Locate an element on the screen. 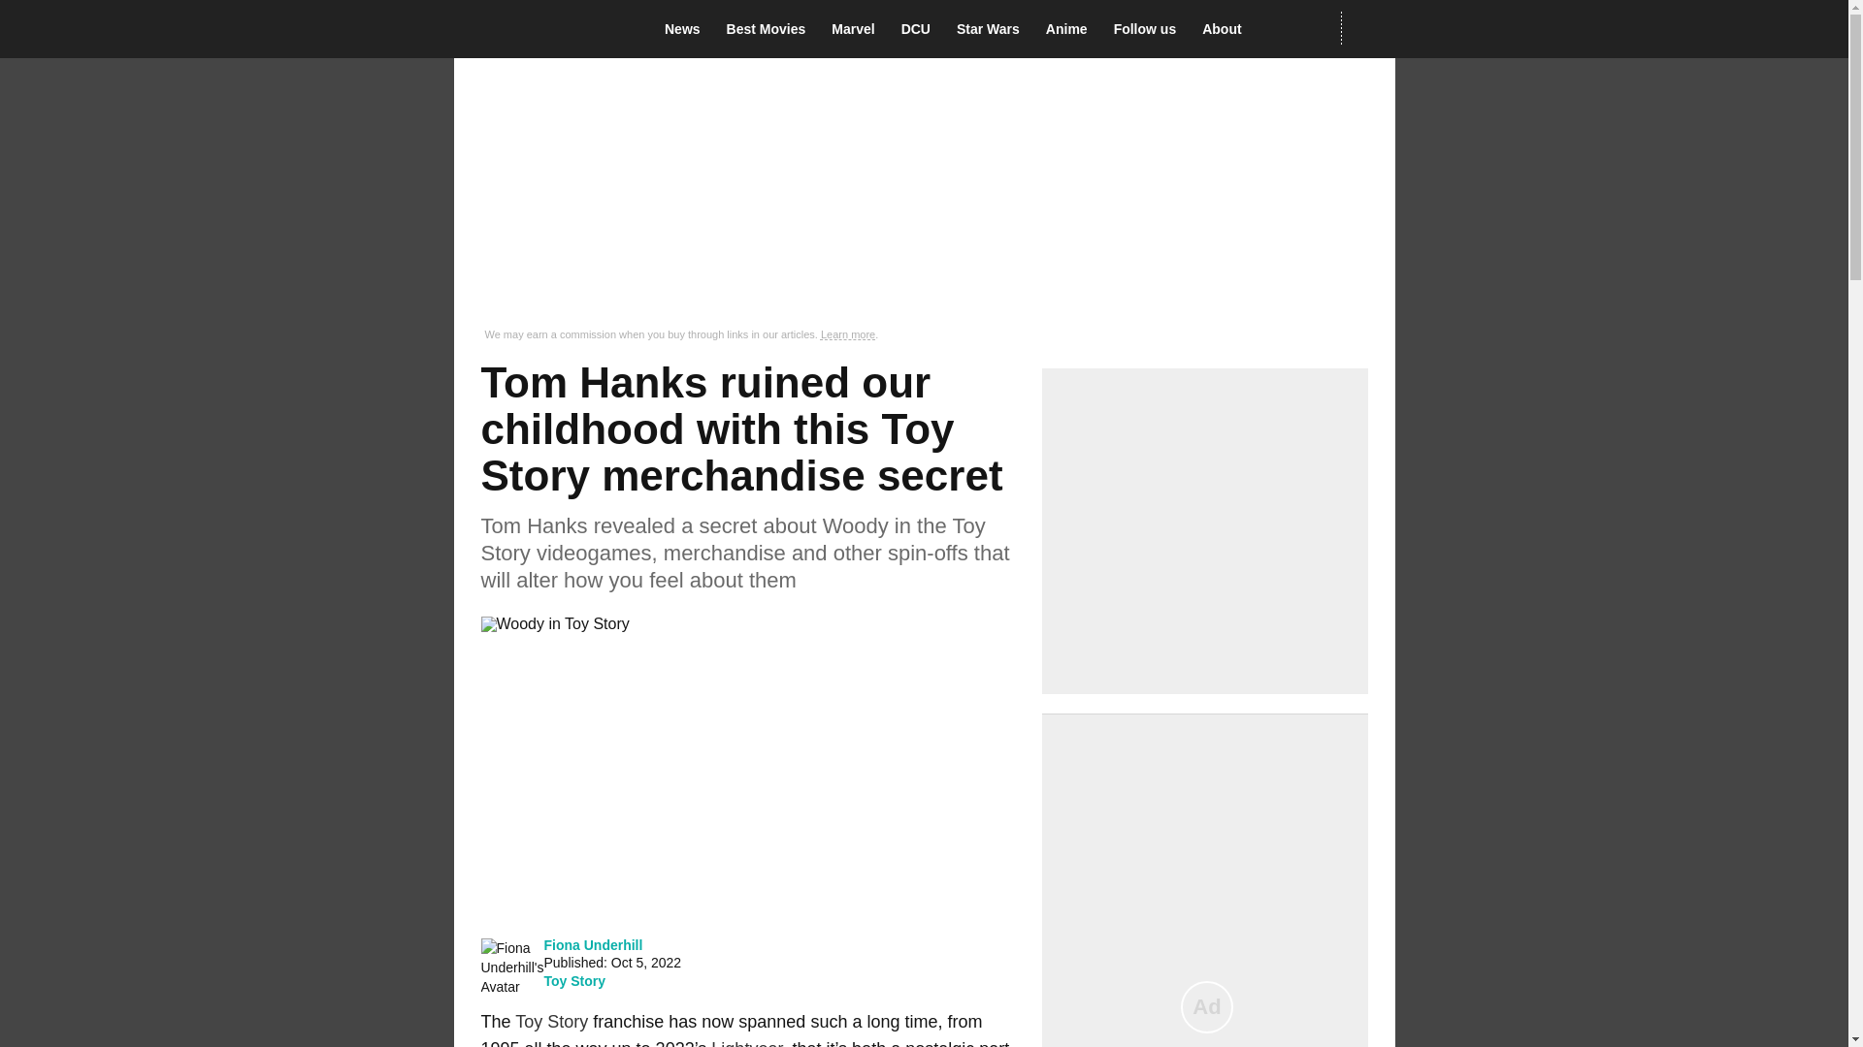 The height and width of the screenshot is (1047, 1863). Network N Media is located at coordinates (1367, 28).